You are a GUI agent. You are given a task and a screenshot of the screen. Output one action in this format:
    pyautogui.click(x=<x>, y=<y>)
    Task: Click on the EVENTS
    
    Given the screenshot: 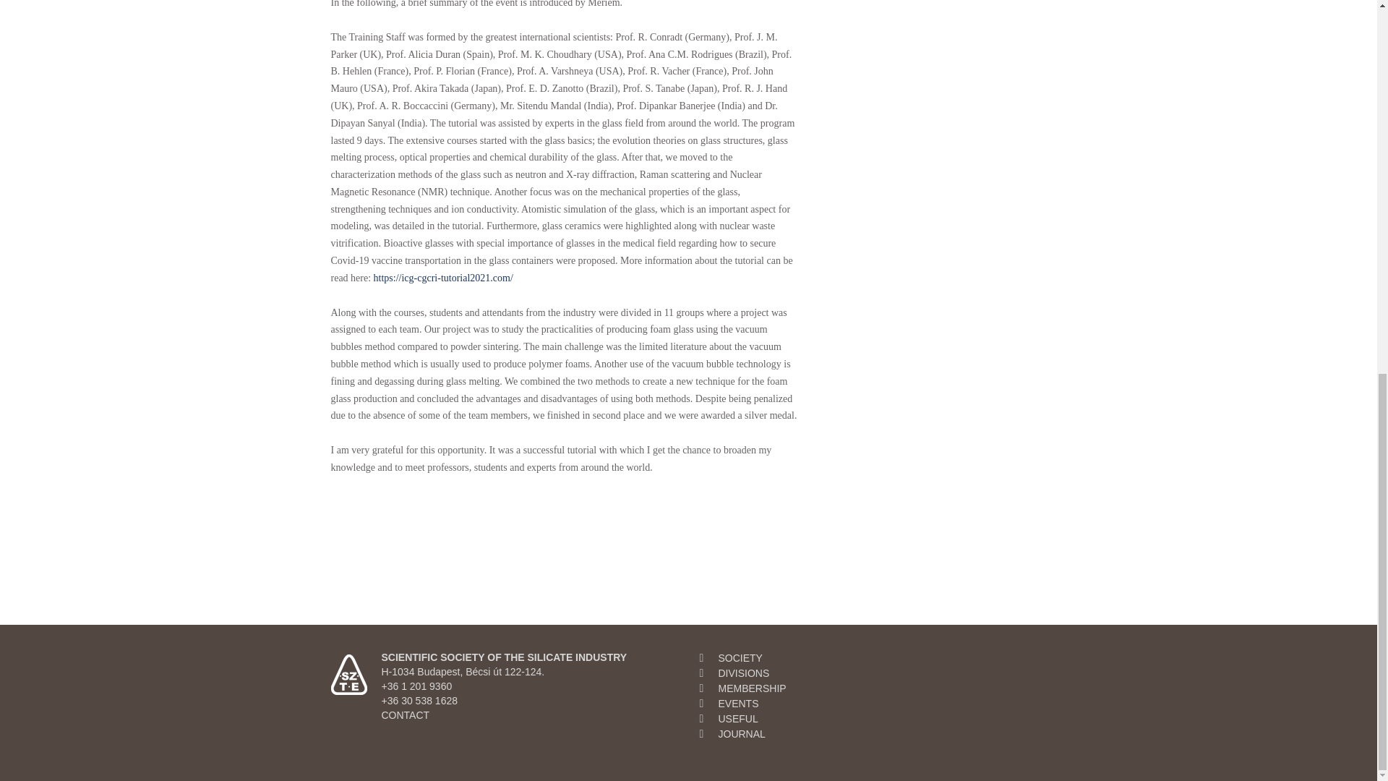 What is the action you would take?
    pyautogui.click(x=739, y=703)
    